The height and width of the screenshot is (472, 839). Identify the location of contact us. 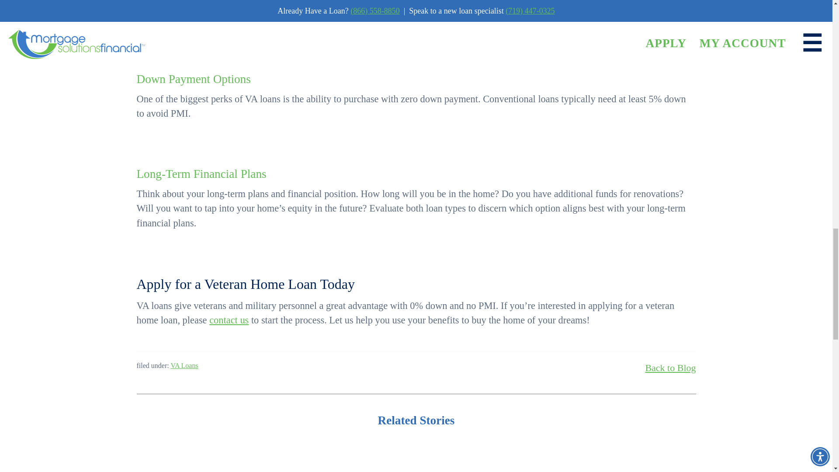
(229, 320).